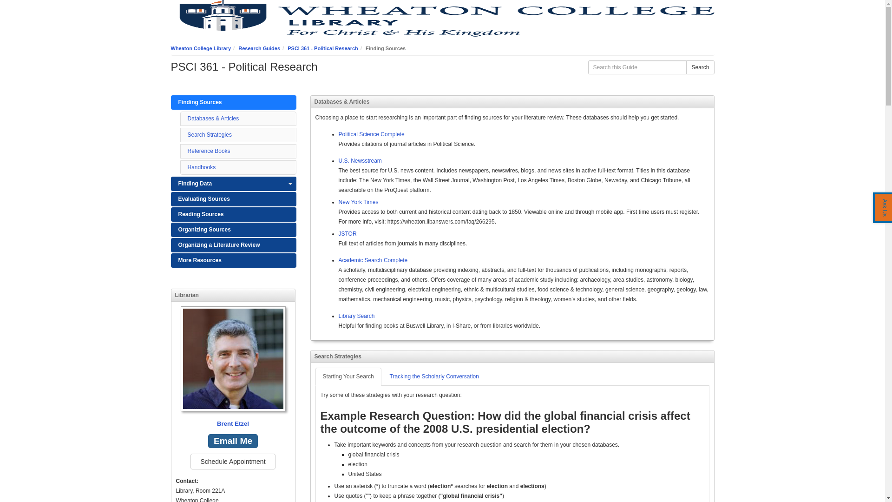 This screenshot has width=892, height=502. What do you see at coordinates (373, 260) in the screenshot?
I see `Academic Search Complete` at bounding box center [373, 260].